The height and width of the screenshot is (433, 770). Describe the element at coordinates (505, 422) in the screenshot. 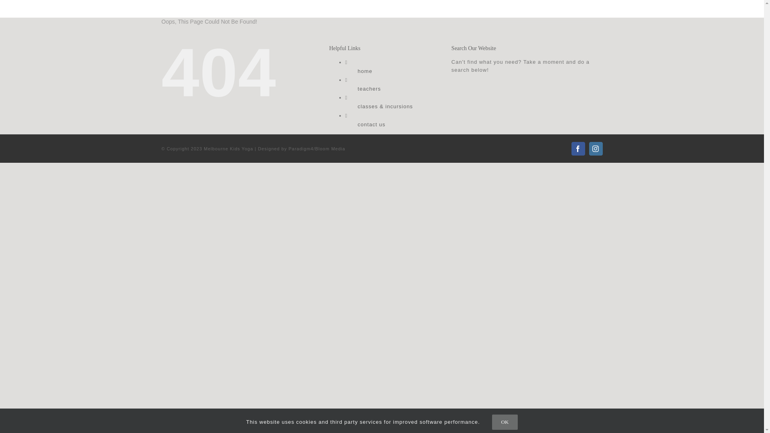

I see `OK` at that location.